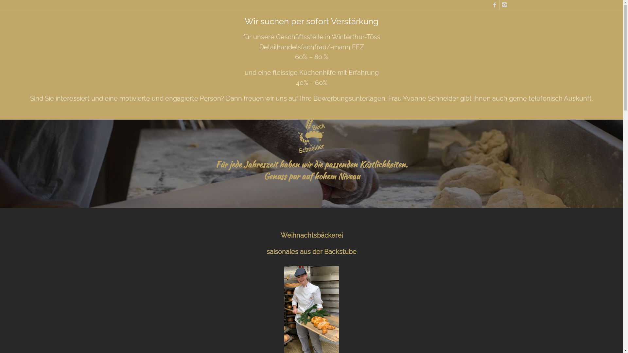 This screenshot has height=353, width=628. I want to click on Facebook, so click(495, 5).